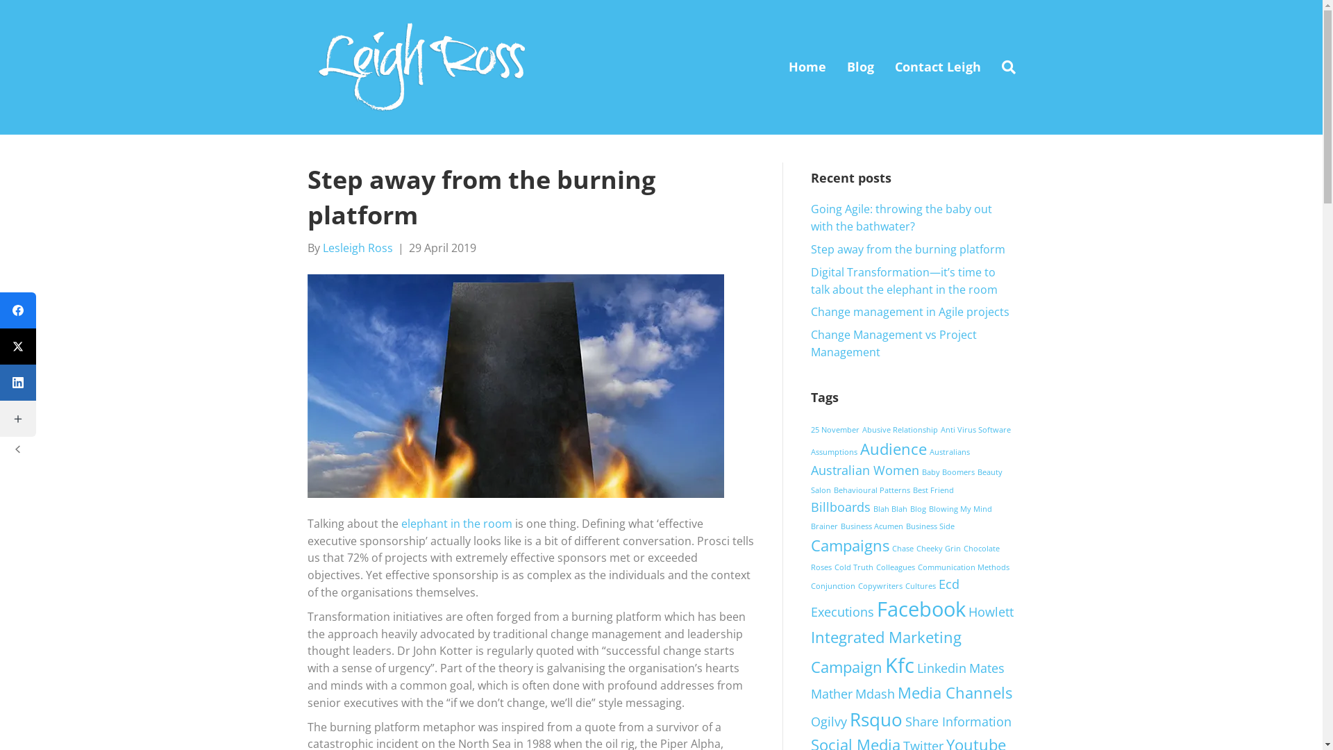 The width and height of the screenshot is (1333, 750). Describe the element at coordinates (921, 586) in the screenshot. I see `Cultures` at that location.